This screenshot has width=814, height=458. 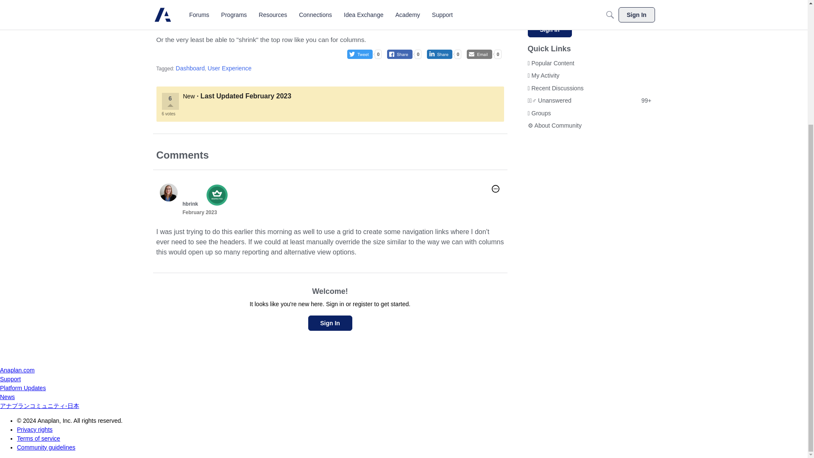 What do you see at coordinates (189, 96) in the screenshot?
I see `New` at bounding box center [189, 96].